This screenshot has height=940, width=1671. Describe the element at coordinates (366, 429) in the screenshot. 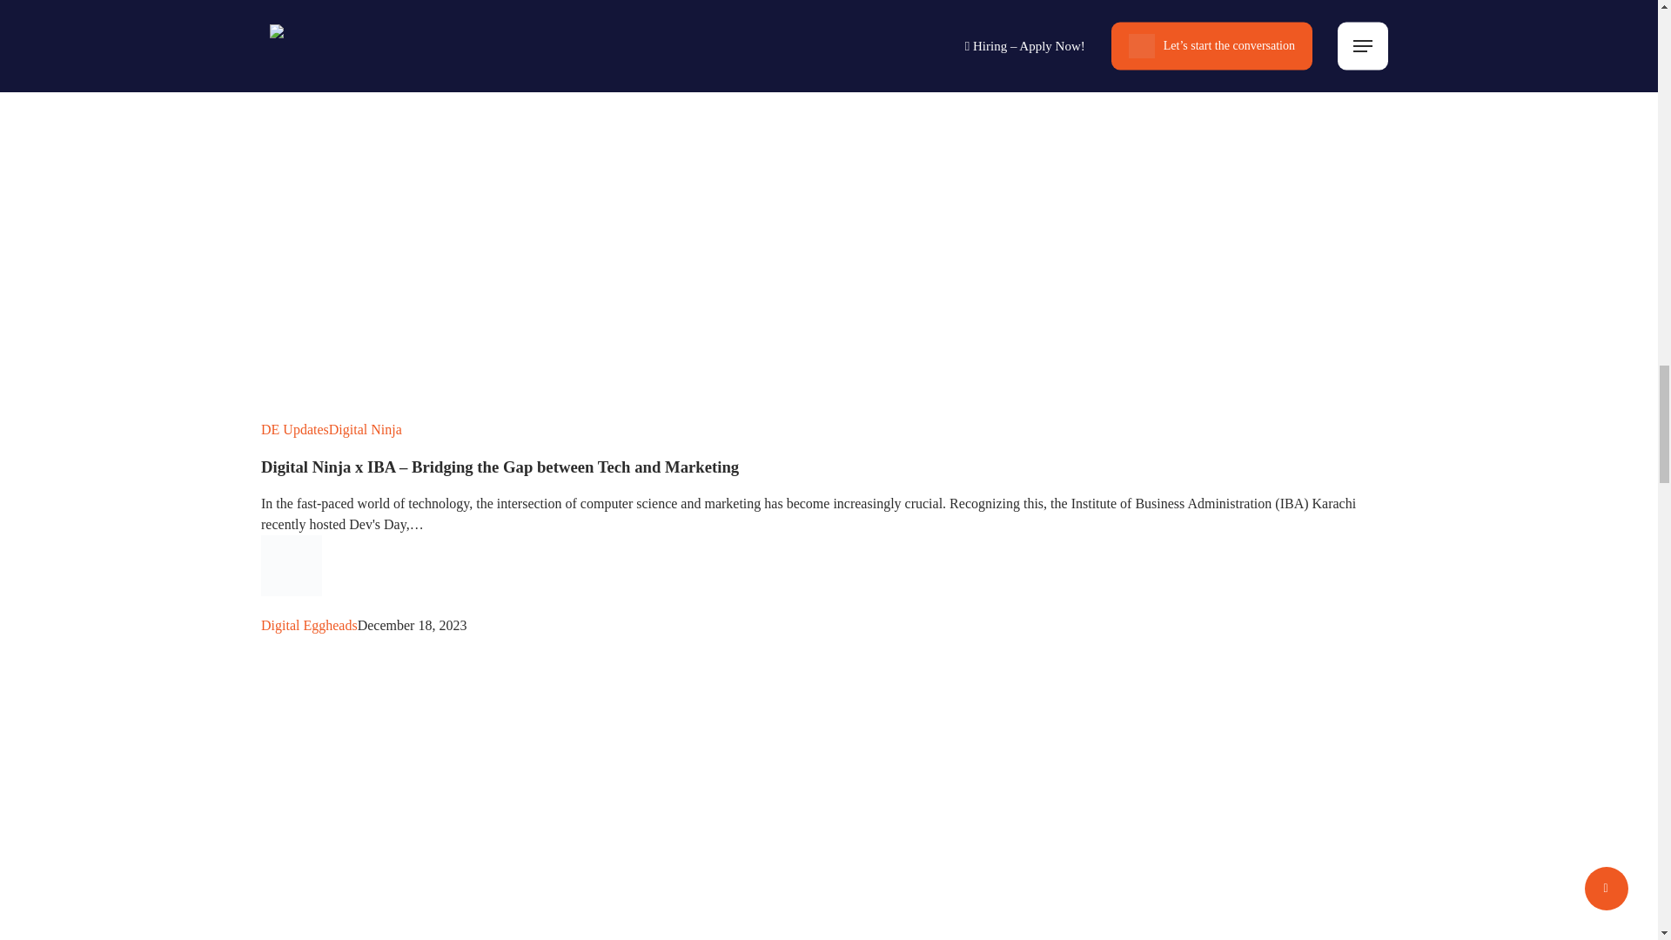

I see `Digital Ninja` at that location.